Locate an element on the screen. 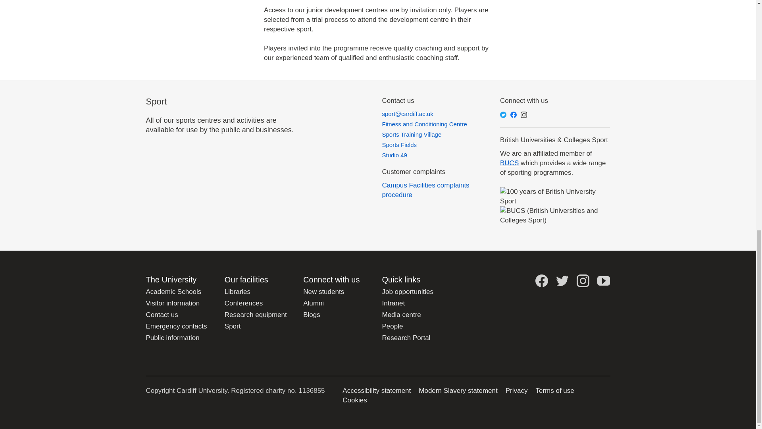 Image resolution: width=762 pixels, height=429 pixels. facebook is located at coordinates (541, 280).